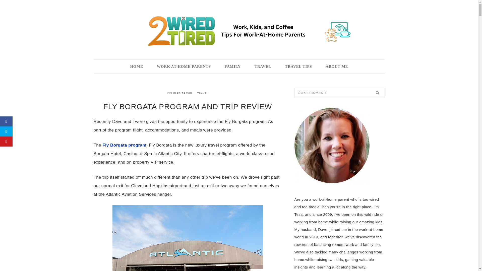 The height and width of the screenshot is (271, 482). I want to click on COUPLES TRAVEL, so click(180, 93).